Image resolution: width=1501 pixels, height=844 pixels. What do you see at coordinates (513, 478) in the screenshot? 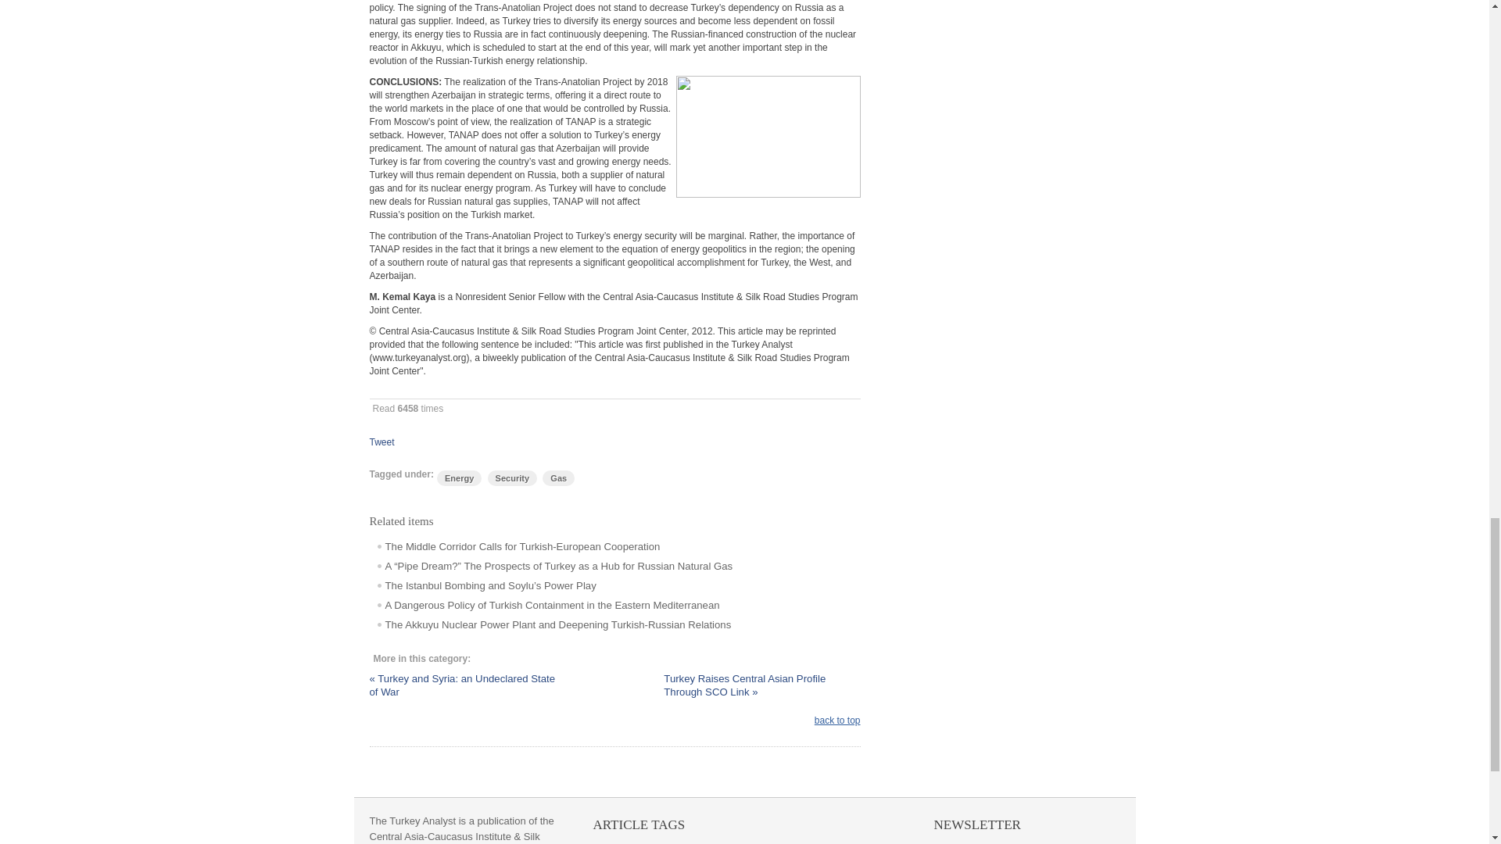
I see `Security` at bounding box center [513, 478].